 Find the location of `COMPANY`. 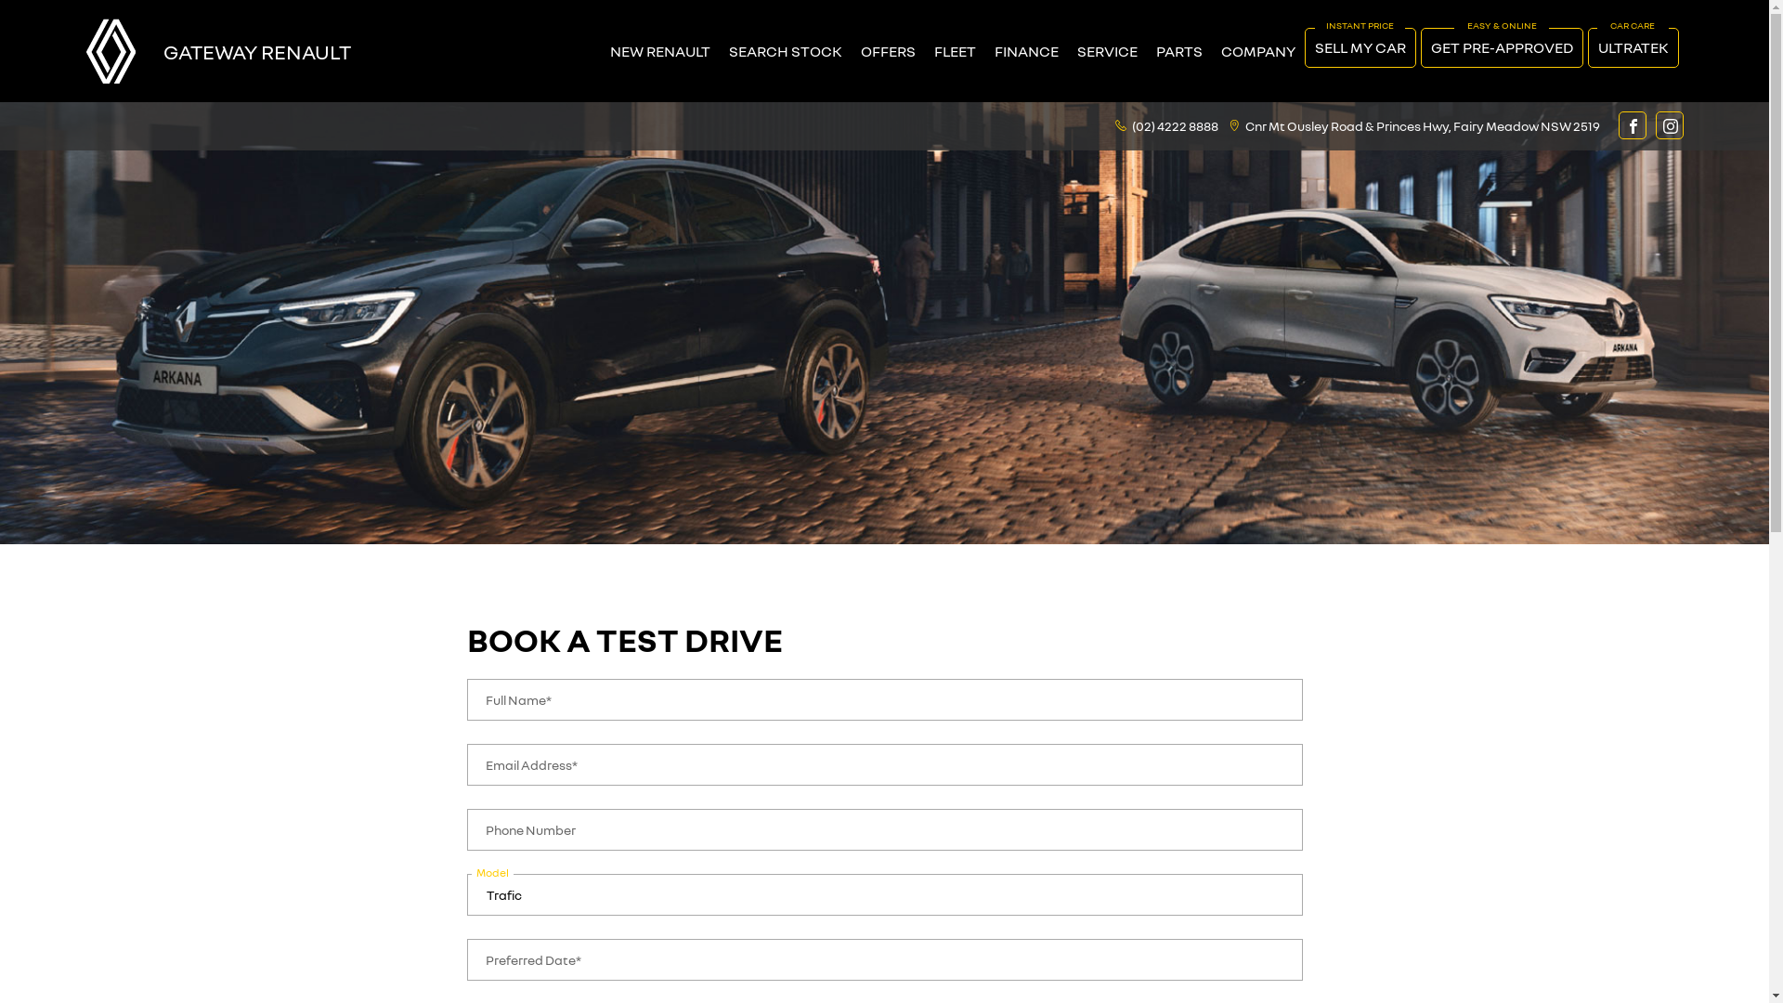

COMPANY is located at coordinates (1257, 52).